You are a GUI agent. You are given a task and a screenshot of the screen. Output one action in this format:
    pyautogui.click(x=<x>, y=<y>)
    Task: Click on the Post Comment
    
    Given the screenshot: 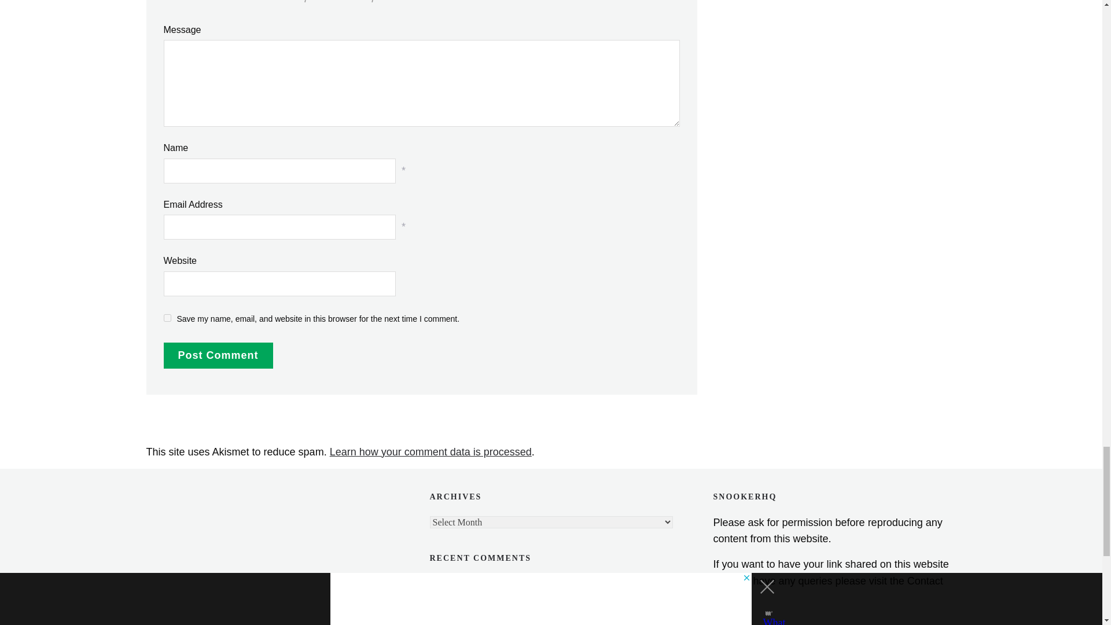 What is the action you would take?
    pyautogui.click(x=218, y=355)
    